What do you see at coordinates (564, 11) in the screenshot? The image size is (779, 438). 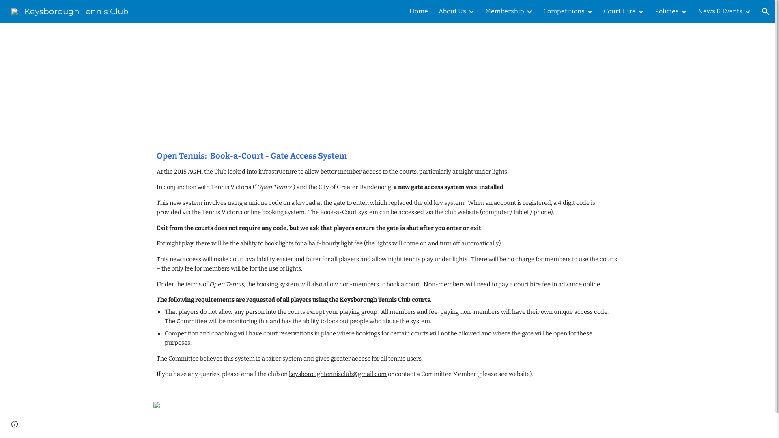 I see `Competitions` at bounding box center [564, 11].